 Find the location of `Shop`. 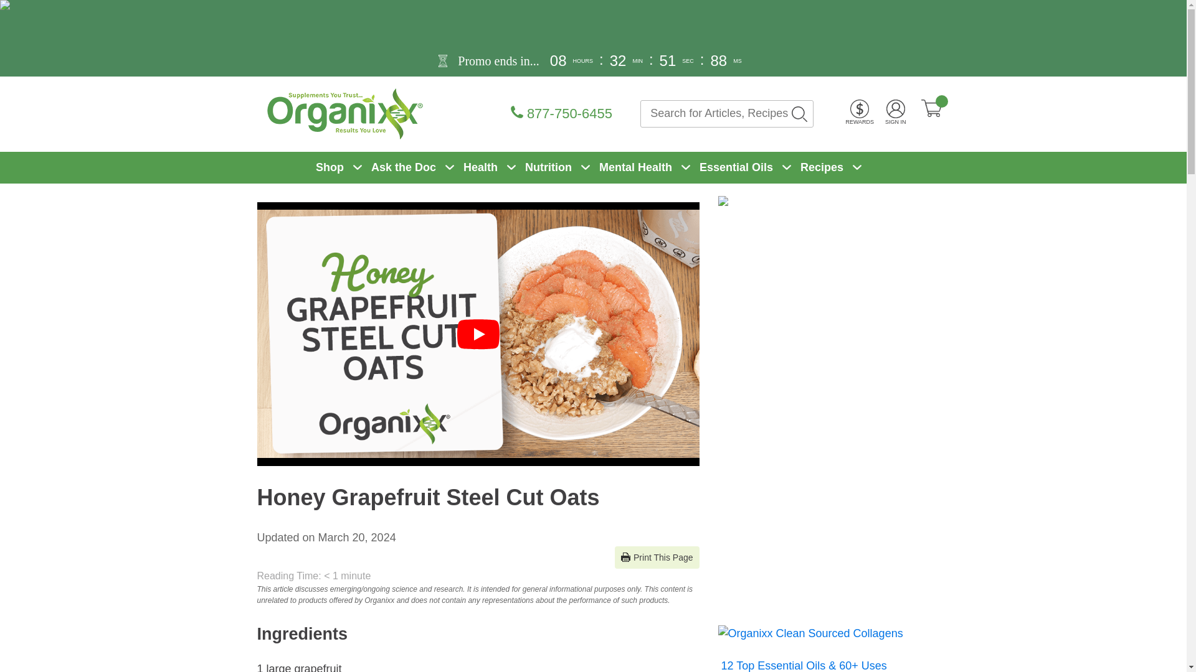

Shop is located at coordinates (330, 167).